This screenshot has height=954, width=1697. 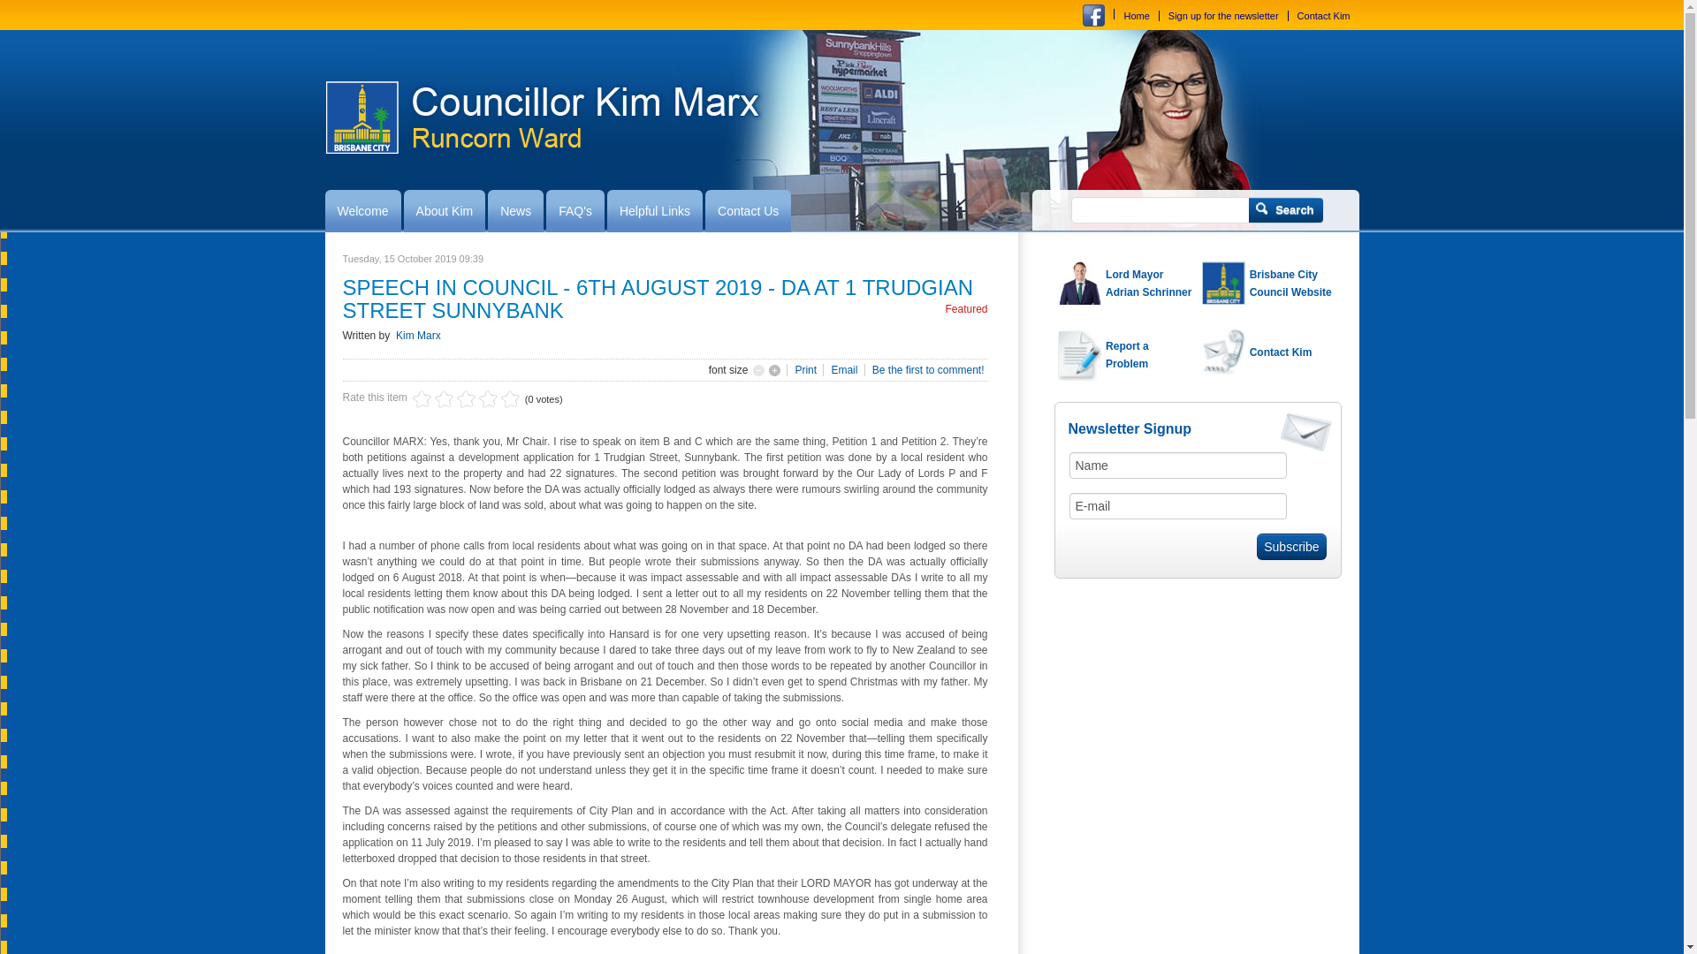 What do you see at coordinates (455, 399) in the screenshot?
I see `4` at bounding box center [455, 399].